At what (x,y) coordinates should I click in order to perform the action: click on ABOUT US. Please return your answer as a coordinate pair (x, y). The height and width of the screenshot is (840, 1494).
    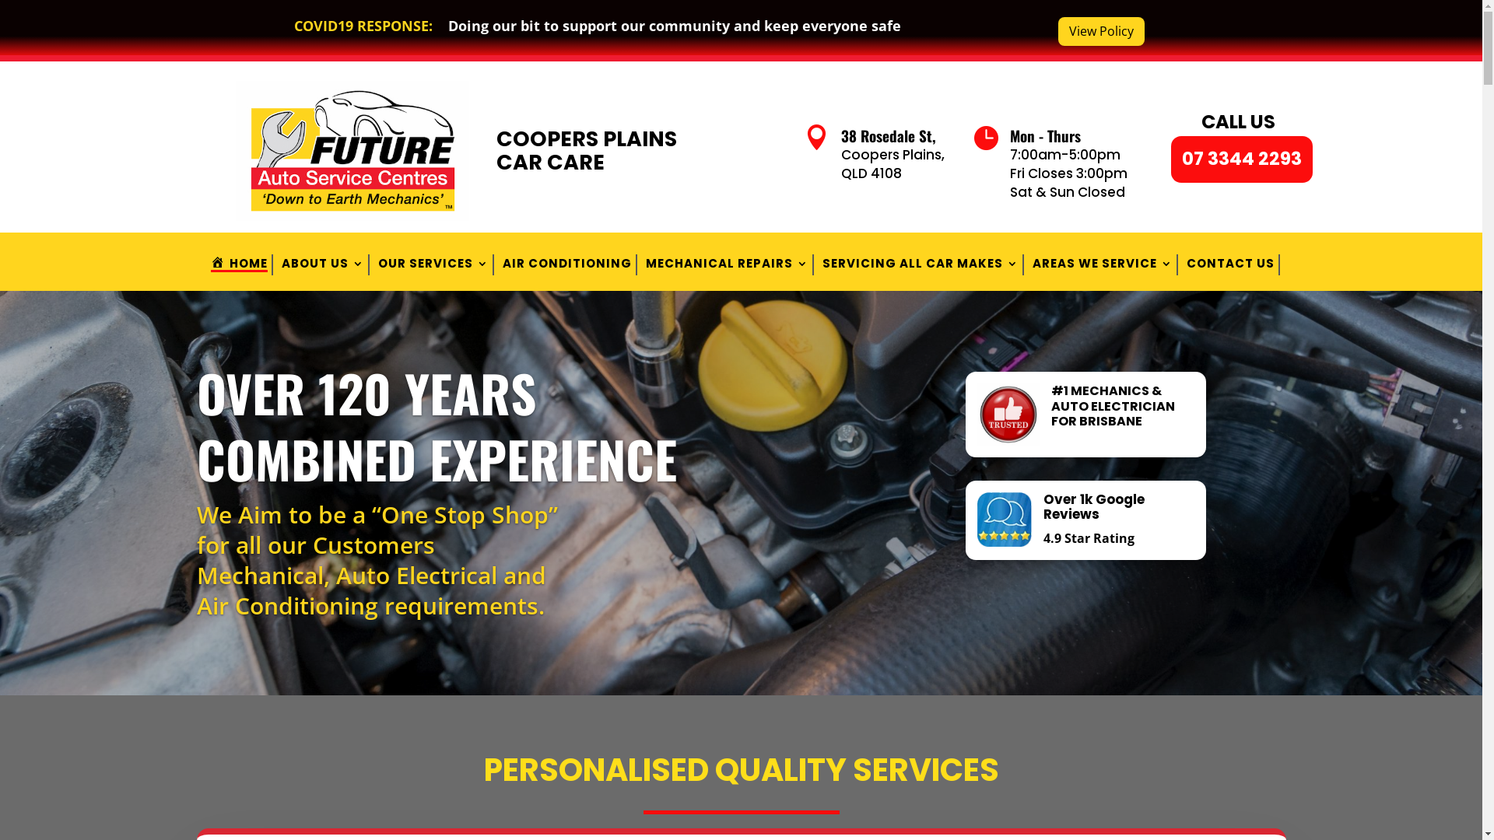
    Looking at the image, I should click on (323, 267).